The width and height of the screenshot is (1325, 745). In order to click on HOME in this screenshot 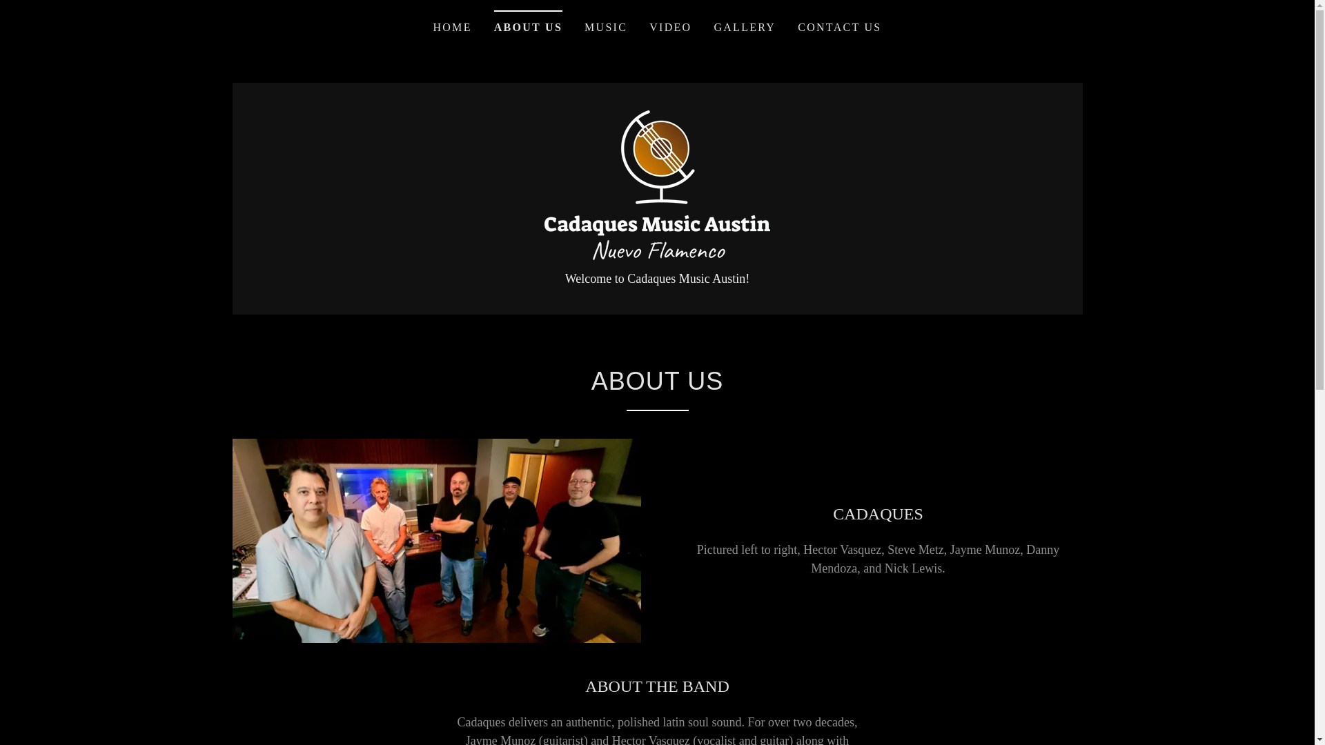, I will do `click(451, 28)`.